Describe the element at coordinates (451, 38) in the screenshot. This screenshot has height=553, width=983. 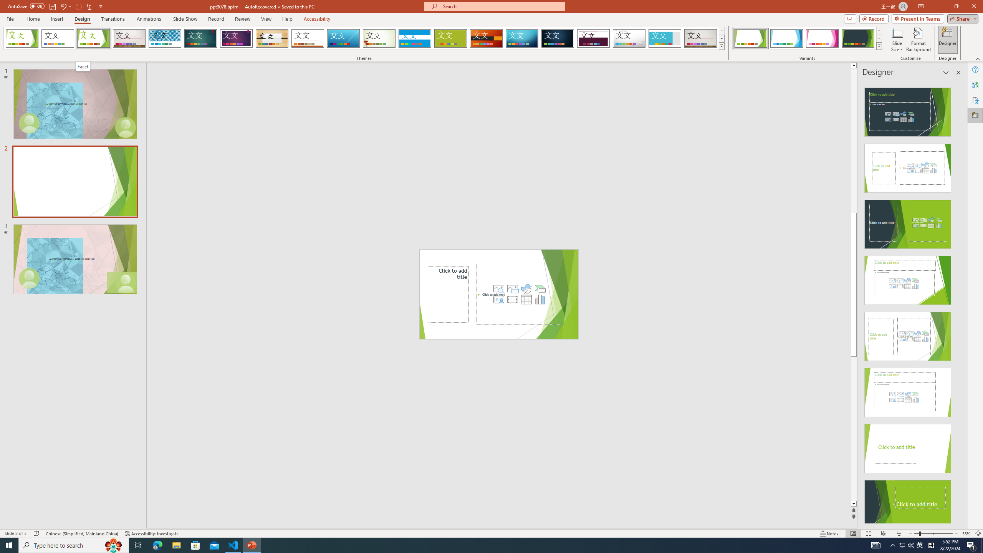
I see `Basis` at that location.